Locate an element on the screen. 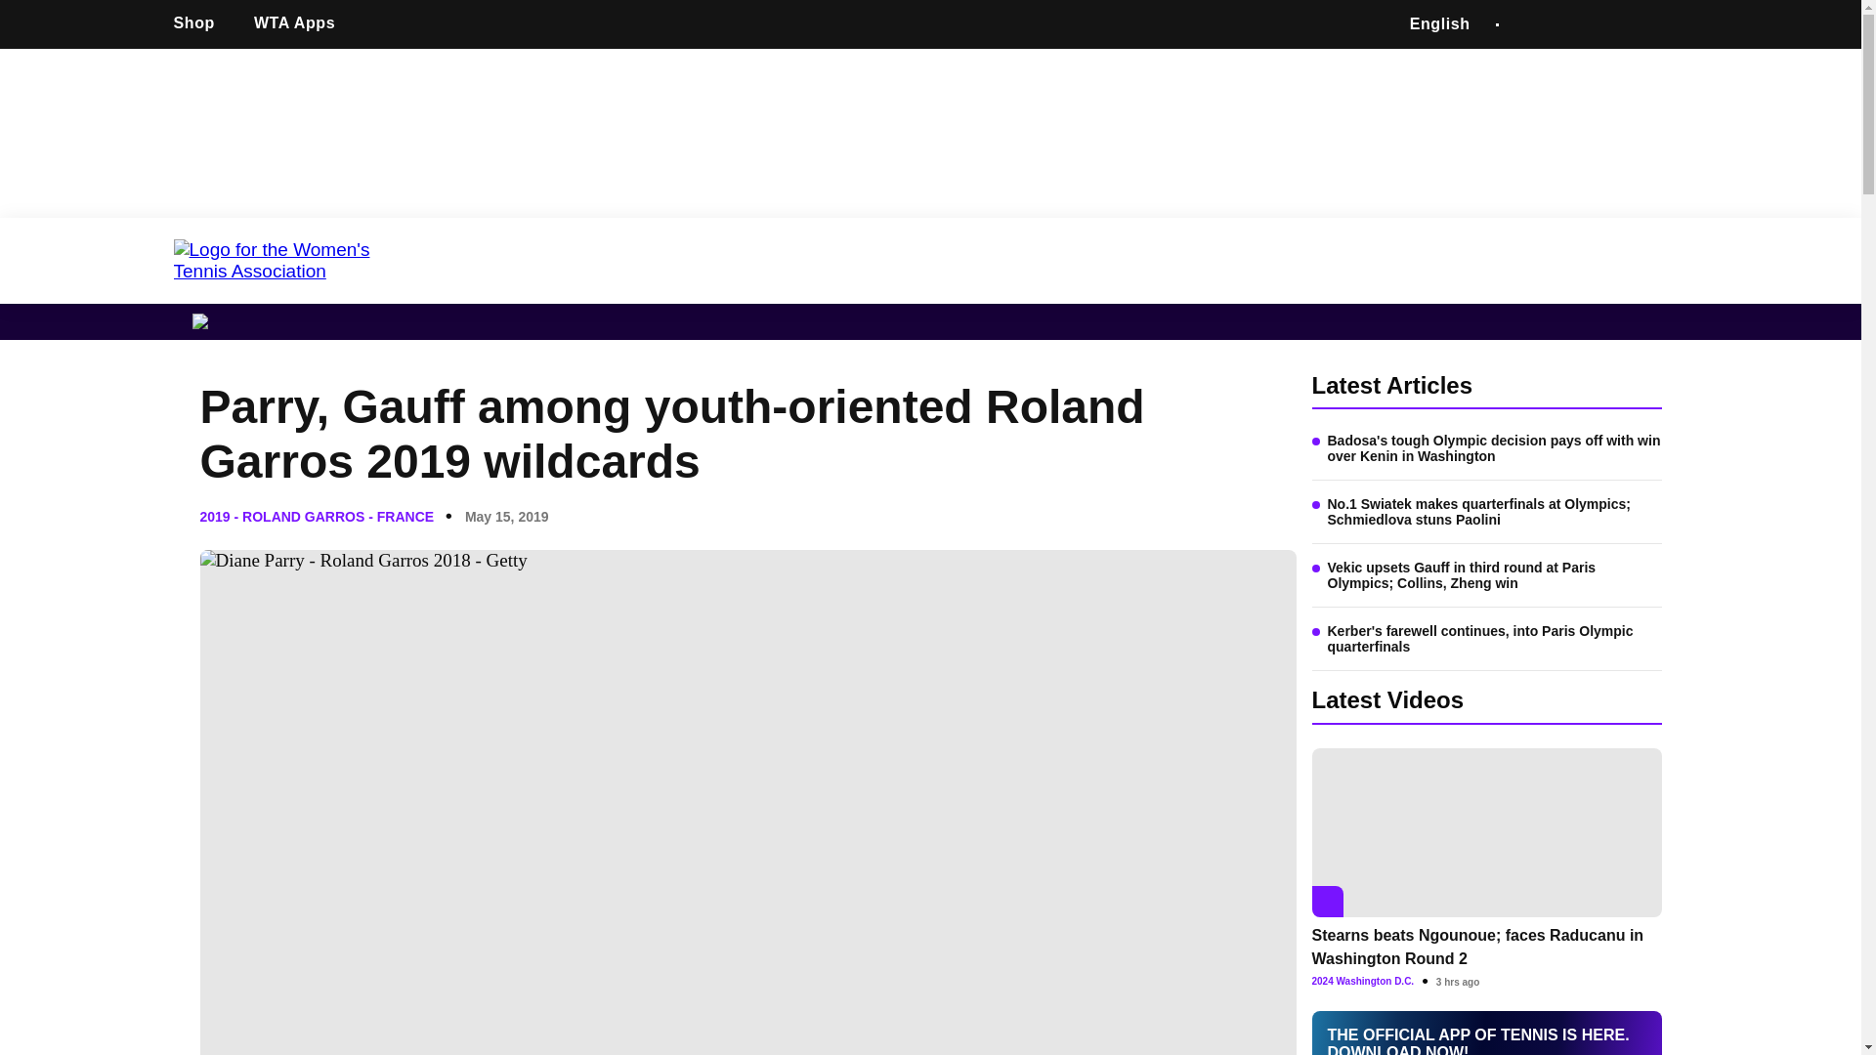  Twitter is located at coordinates (1575, 24).